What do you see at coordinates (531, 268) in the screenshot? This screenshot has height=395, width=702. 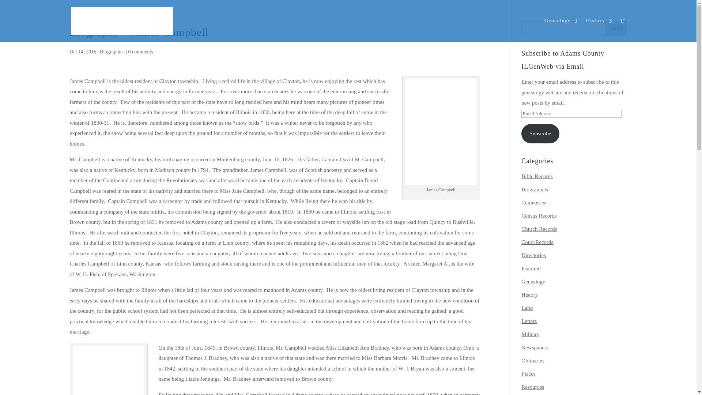 I see `Featured` at bounding box center [531, 268].